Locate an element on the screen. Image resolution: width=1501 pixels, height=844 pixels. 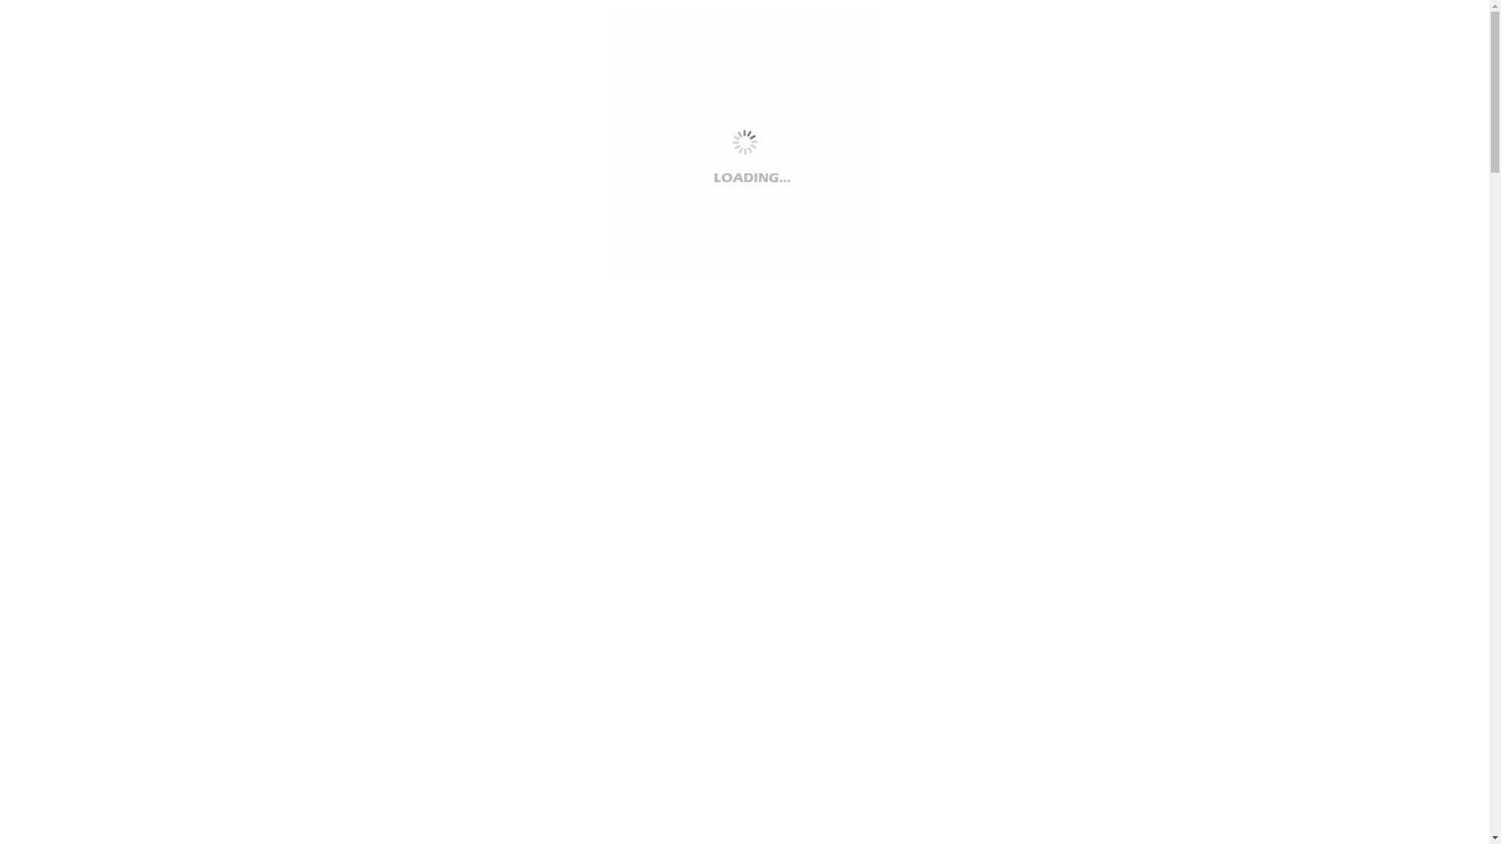
SOWS is located at coordinates (267, 384).